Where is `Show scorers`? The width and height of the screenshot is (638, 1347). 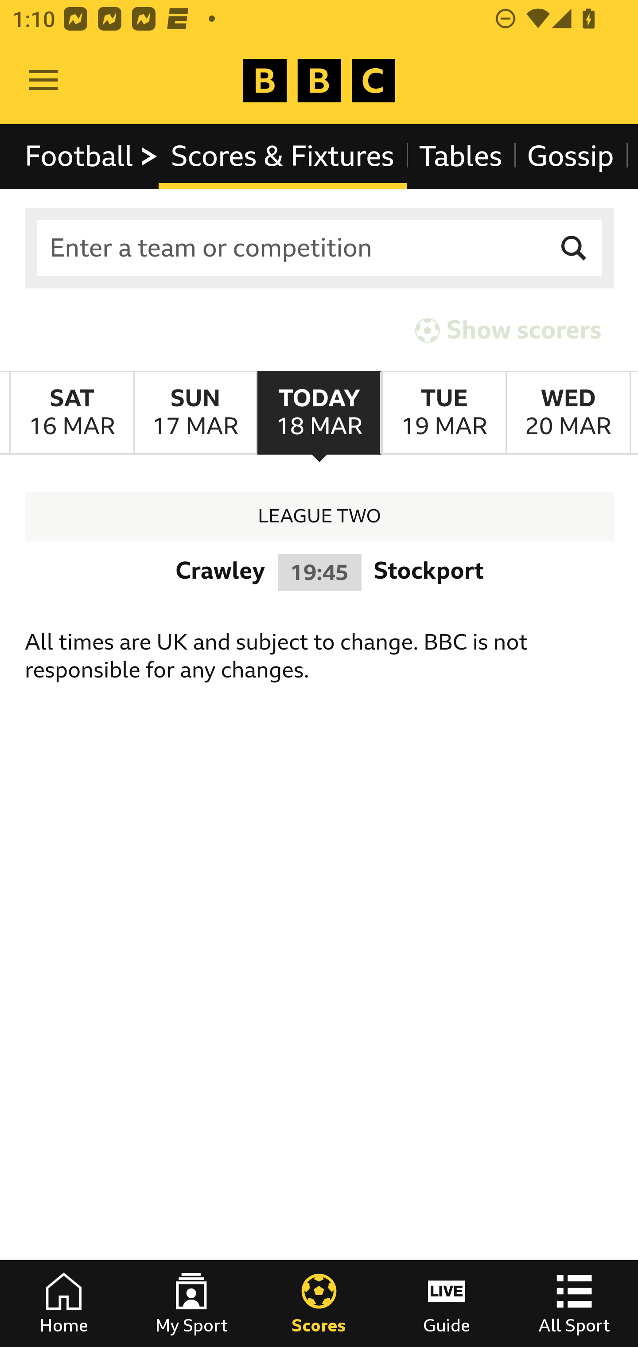 Show scorers is located at coordinates (508, 330).